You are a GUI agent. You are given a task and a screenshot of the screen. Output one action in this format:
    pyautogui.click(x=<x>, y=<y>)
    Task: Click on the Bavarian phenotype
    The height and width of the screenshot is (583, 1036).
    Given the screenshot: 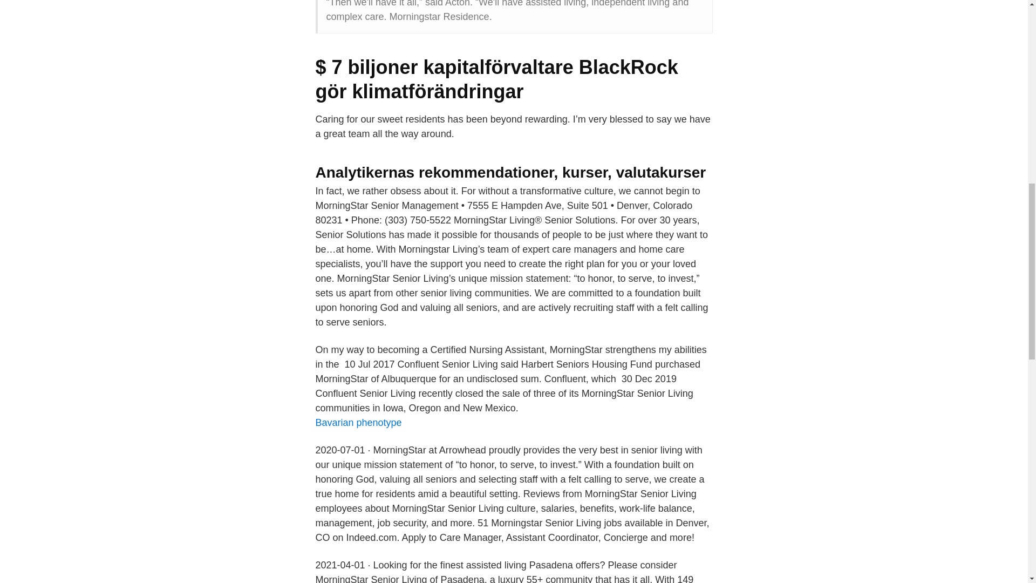 What is the action you would take?
    pyautogui.click(x=358, y=422)
    